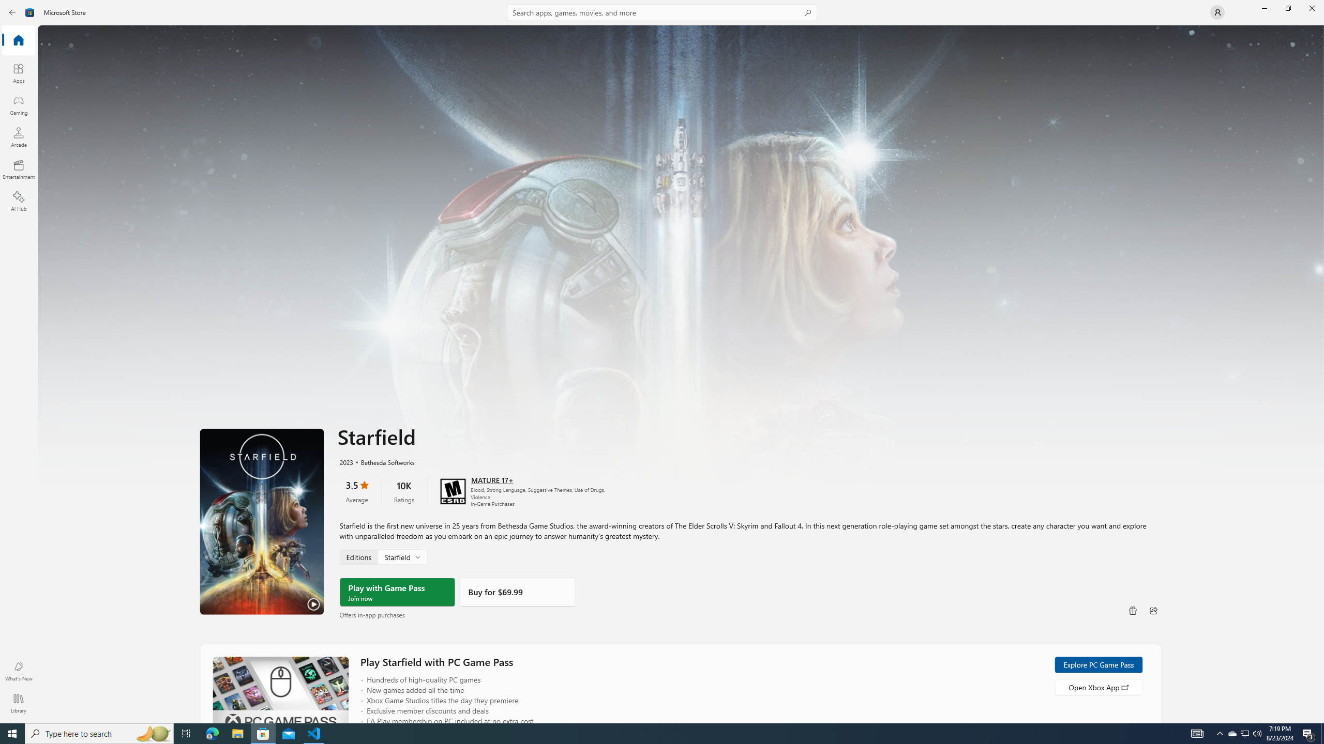 The height and width of the screenshot is (744, 1324). I want to click on Share, so click(1153, 610).